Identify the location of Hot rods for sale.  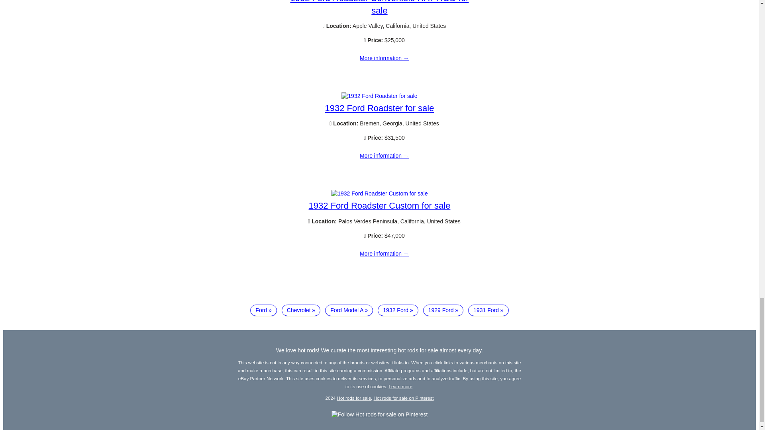
(354, 397).